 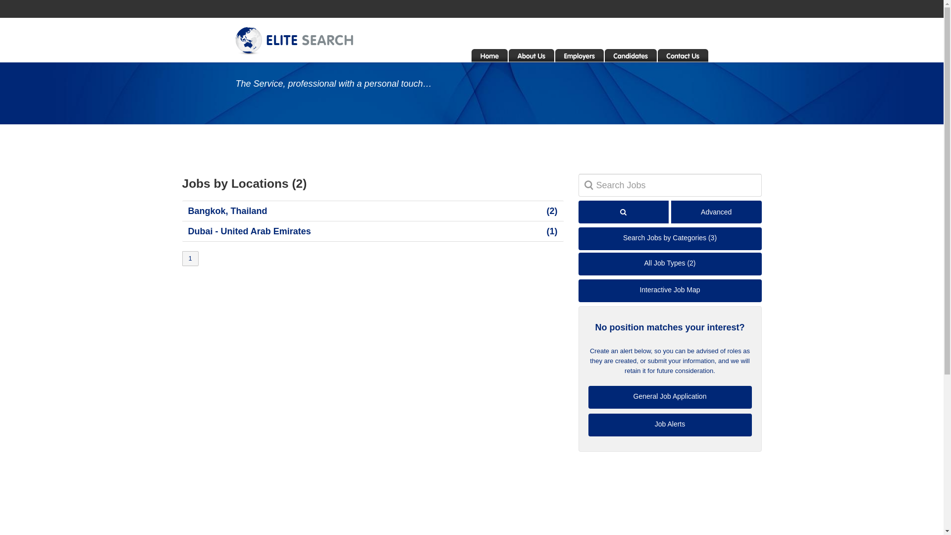 What do you see at coordinates (670, 425) in the screenshot?
I see `Job Alerts` at bounding box center [670, 425].